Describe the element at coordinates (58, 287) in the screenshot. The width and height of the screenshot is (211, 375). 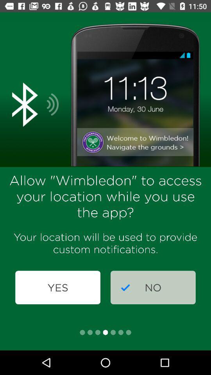
I see `choose the yes` at that location.